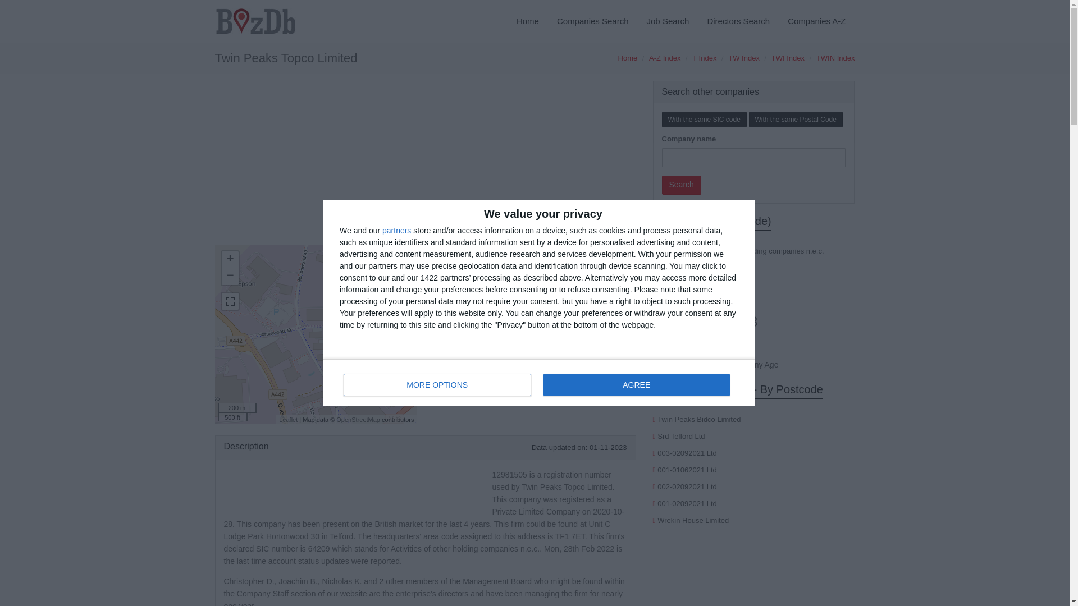 The width and height of the screenshot is (1078, 606). Describe the element at coordinates (681, 437) in the screenshot. I see `Srd Telford Ltd` at that location.